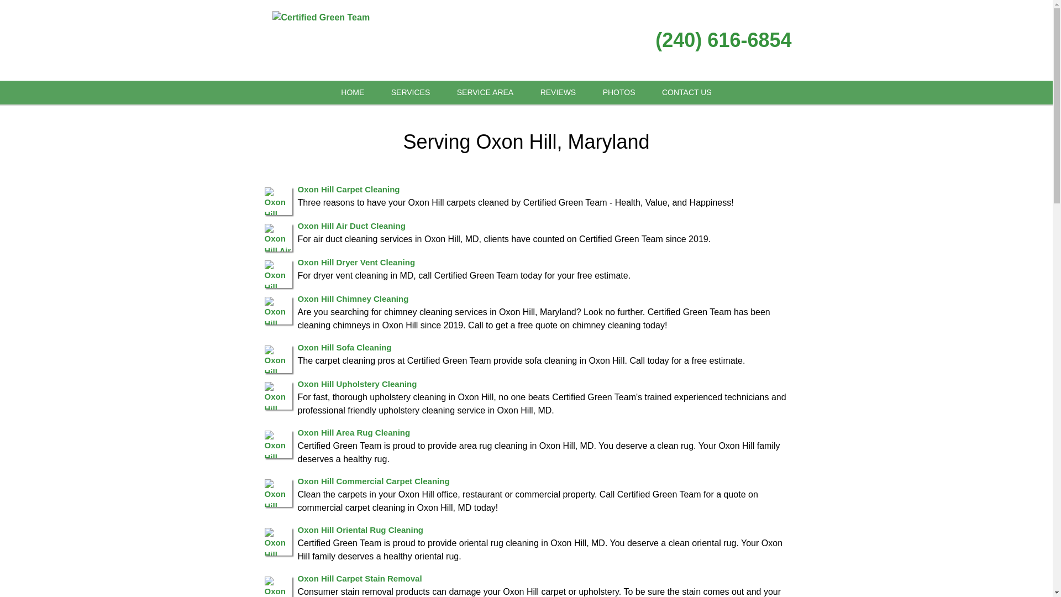 This screenshot has width=1061, height=597. I want to click on SERVICES, so click(410, 92).